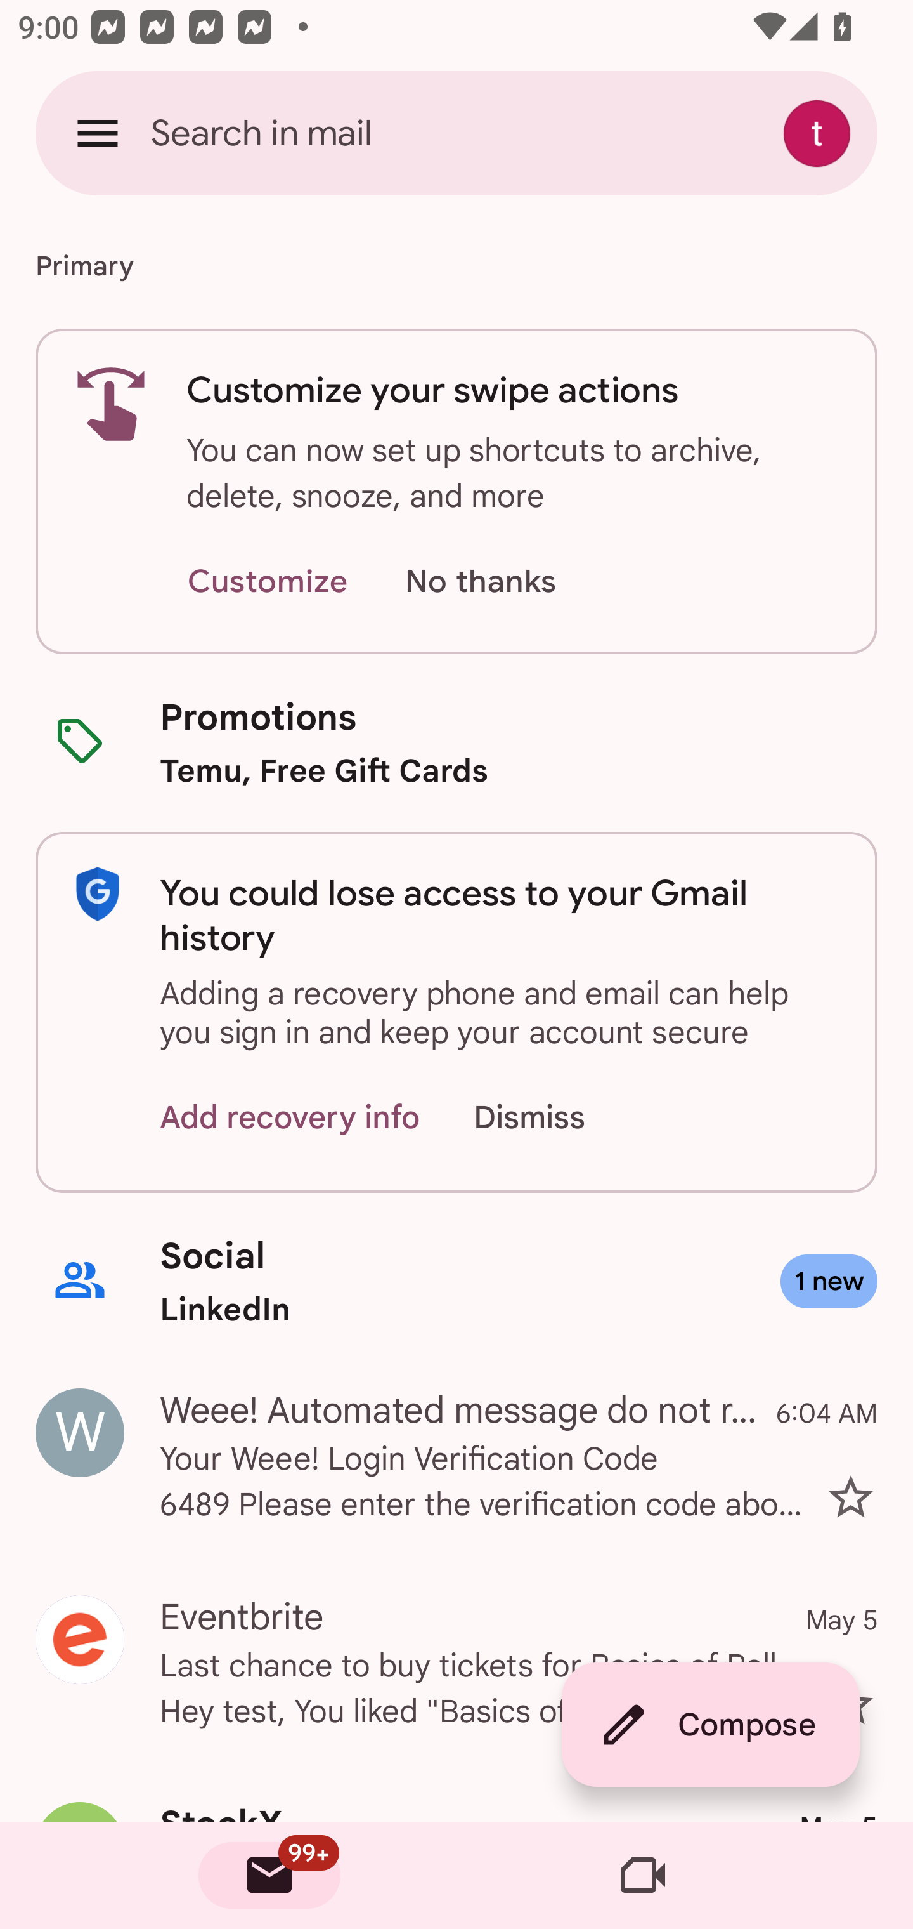 Image resolution: width=913 pixels, height=1929 pixels. Describe the element at coordinates (456, 1282) in the screenshot. I see `Social LinkedIn 1 new` at that location.